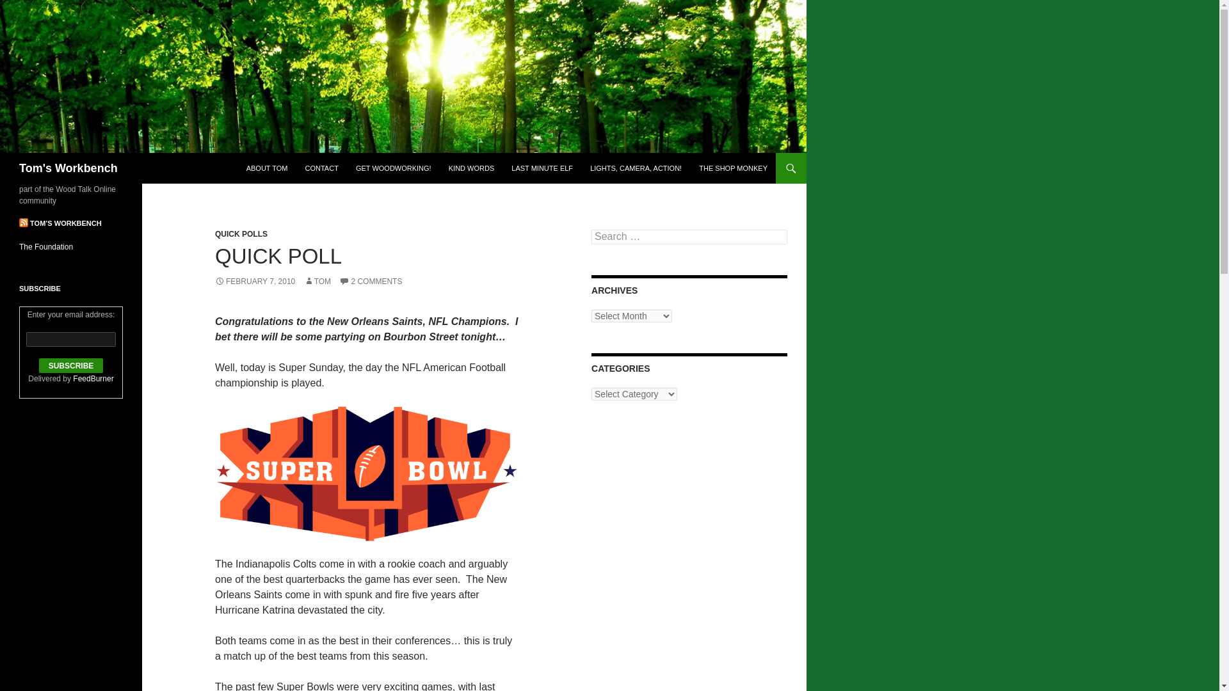 This screenshot has height=691, width=1229. I want to click on The Foundation, so click(46, 247).